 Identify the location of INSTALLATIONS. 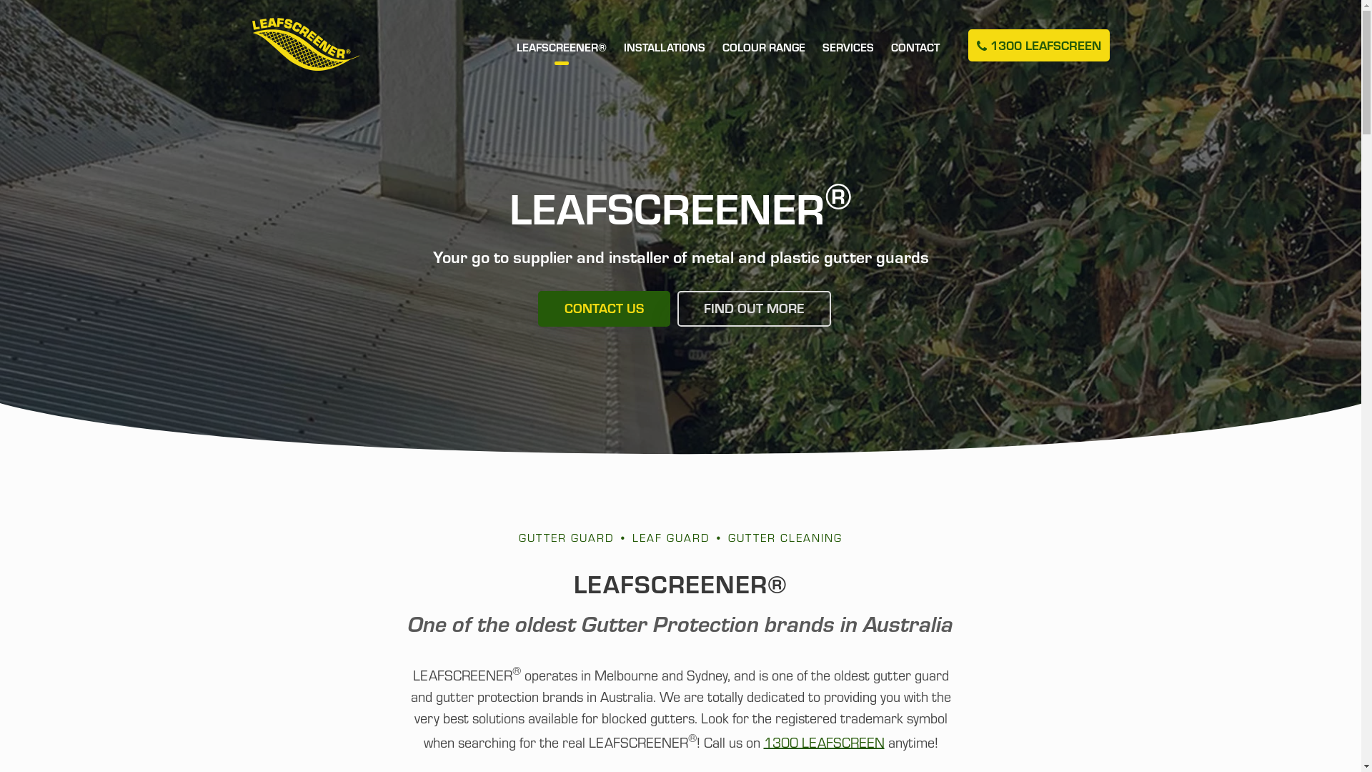
(664, 60).